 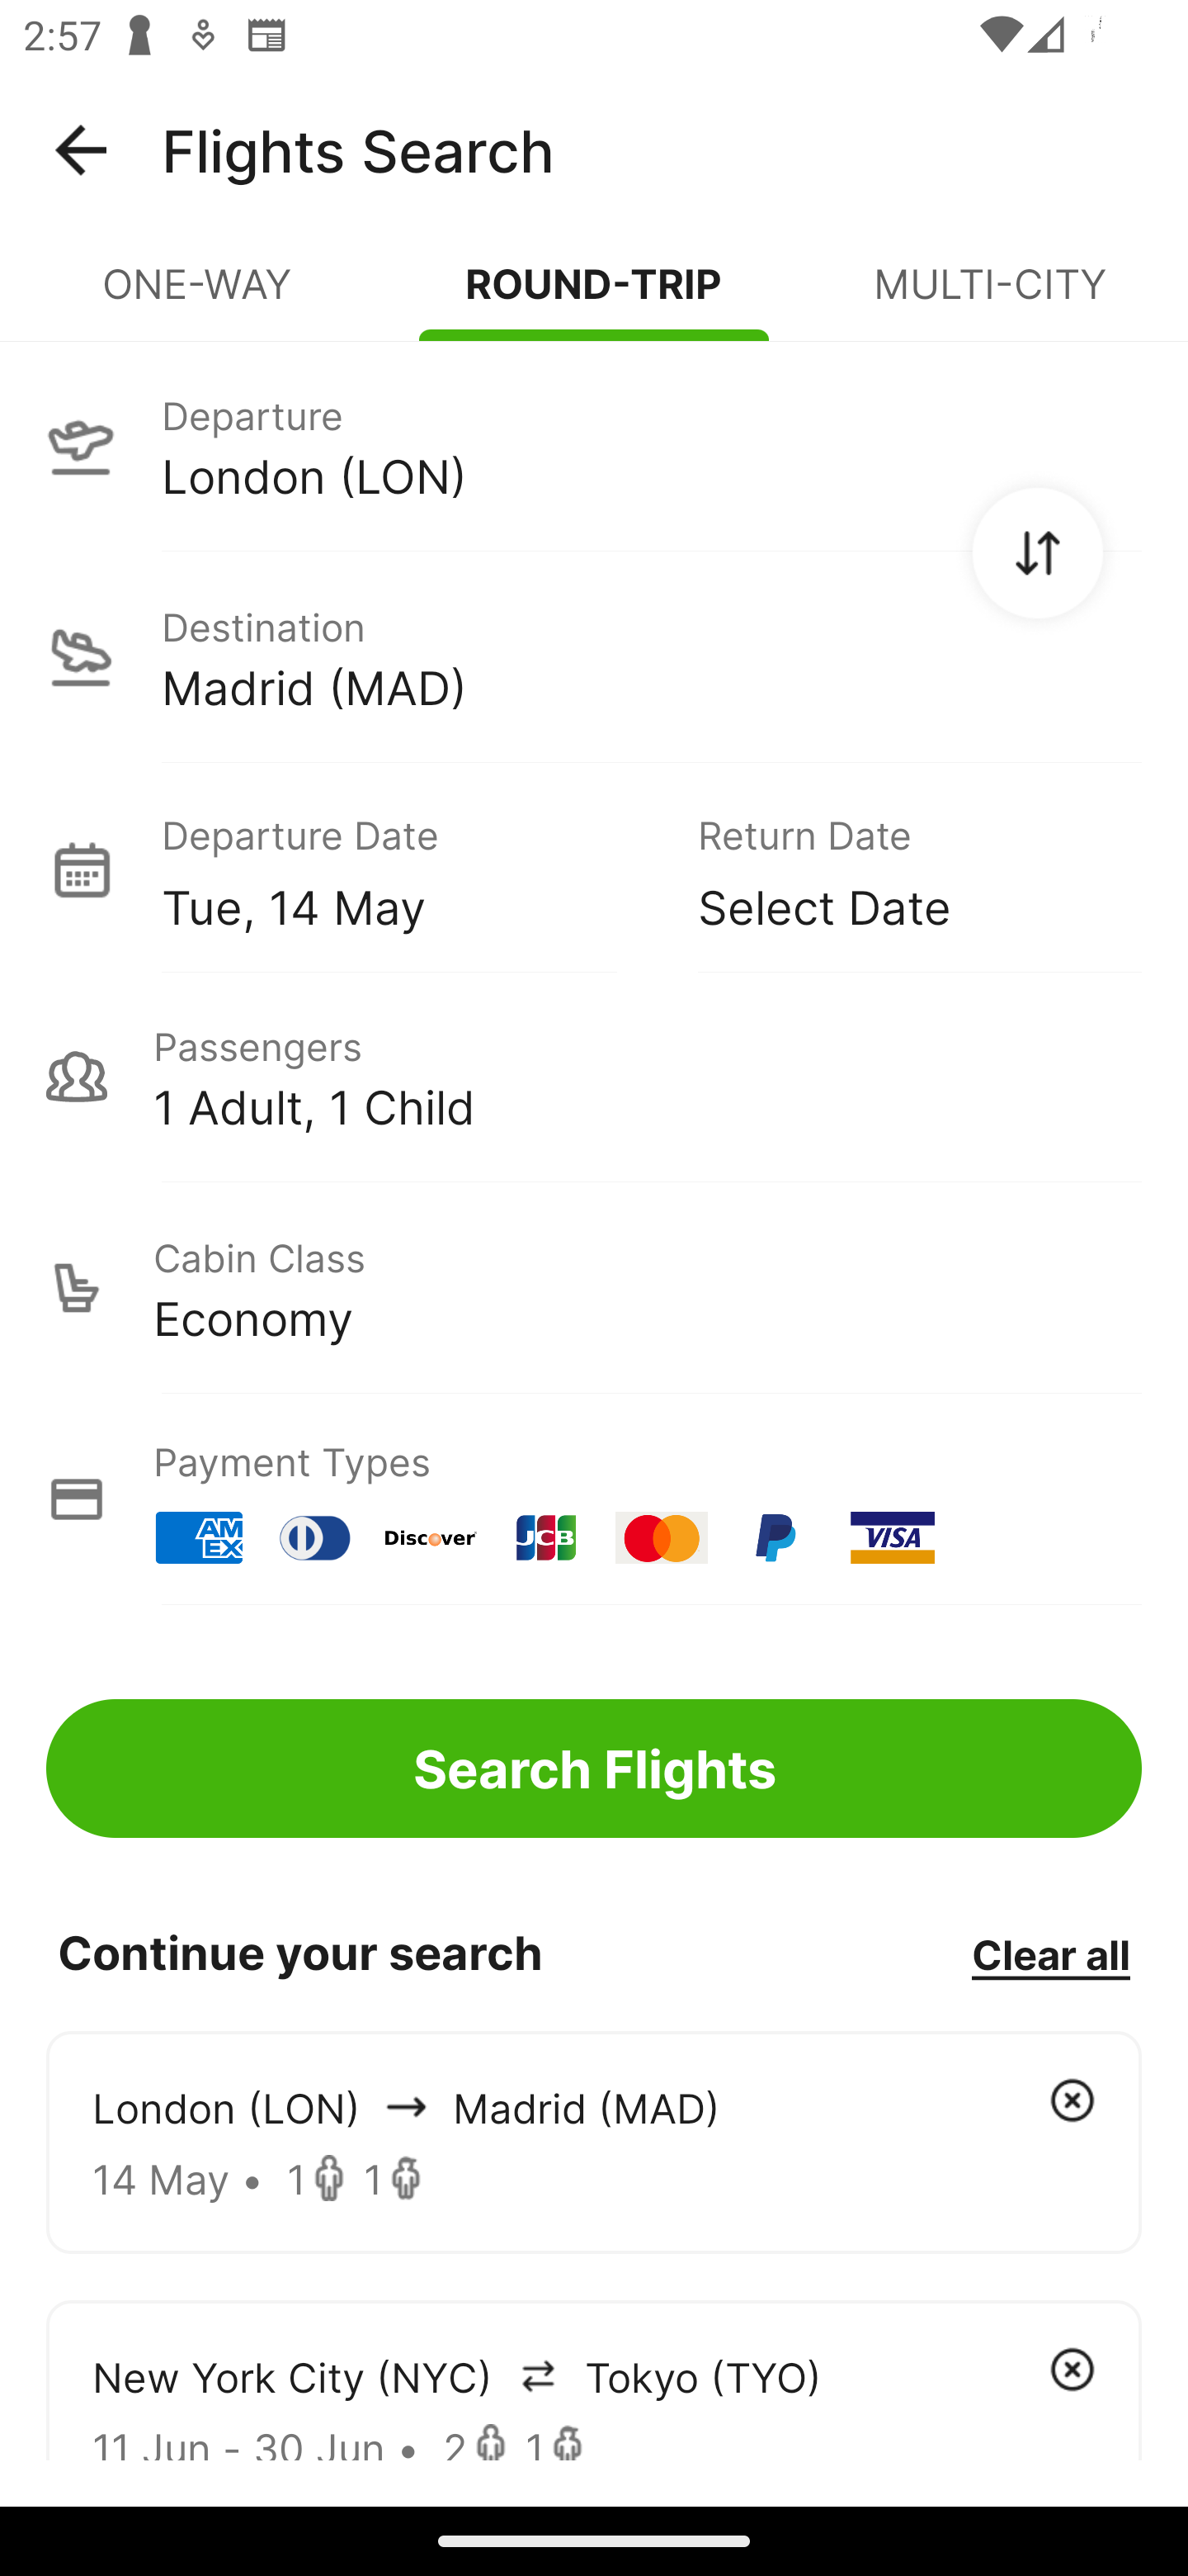 I want to click on Departure London (LON), so click(x=594, y=445).